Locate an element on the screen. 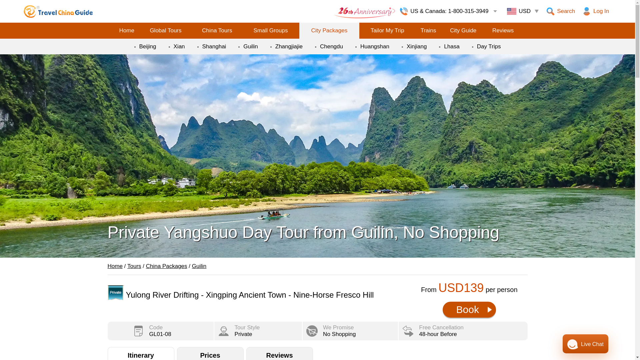 The height and width of the screenshot is (360, 640). Lhasa is located at coordinates (452, 46).